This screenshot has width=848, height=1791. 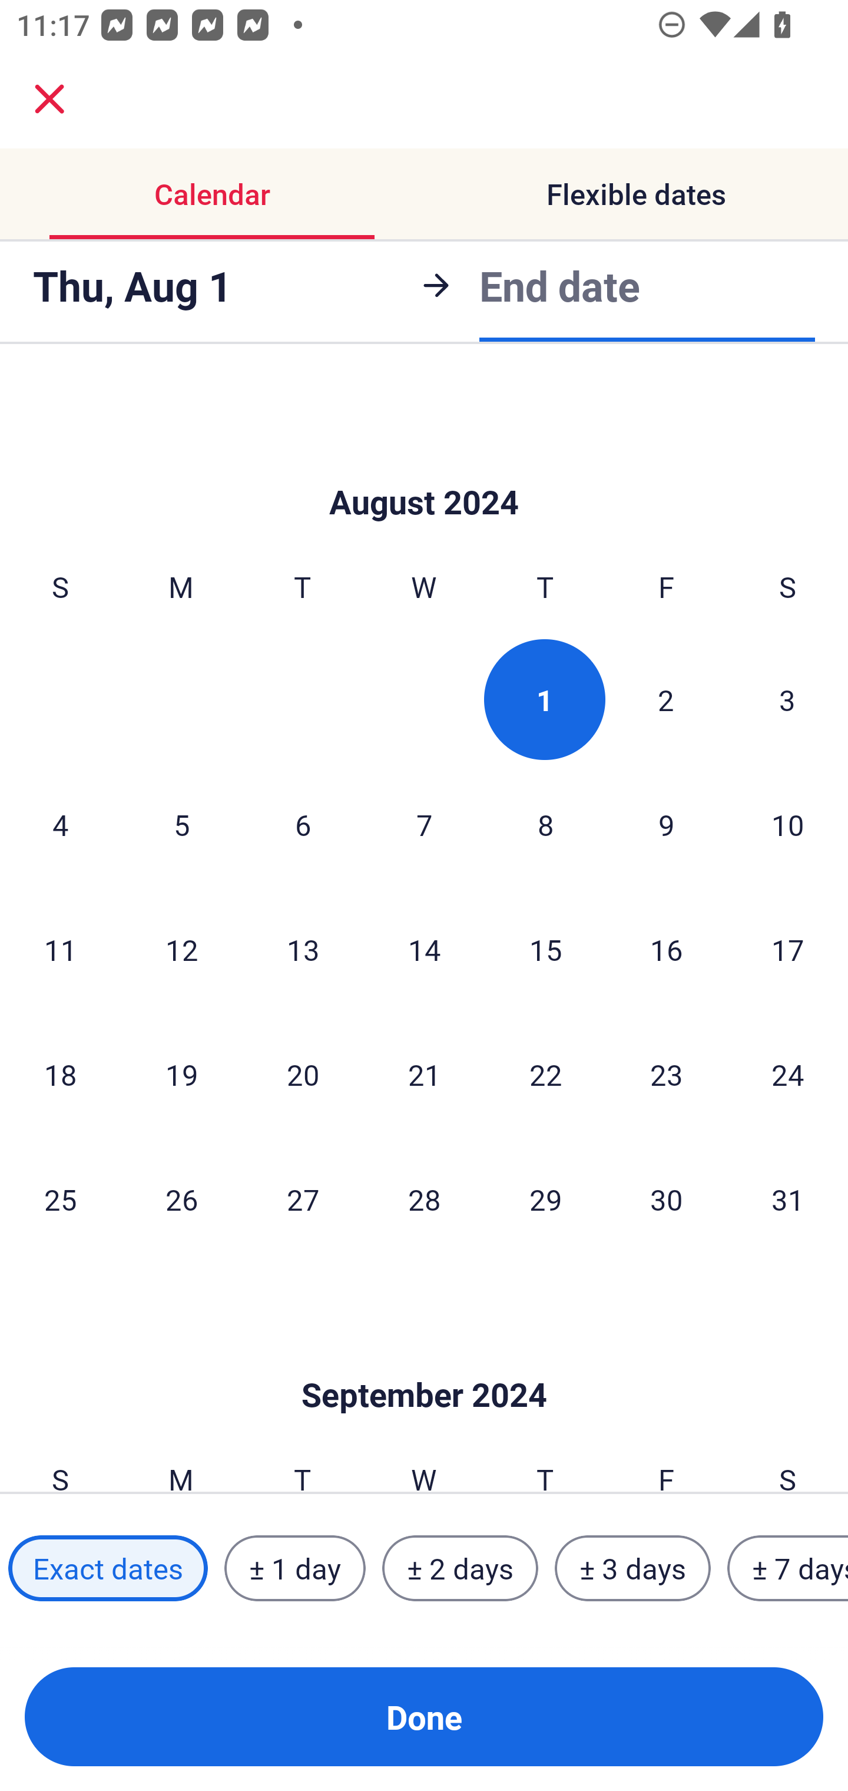 What do you see at coordinates (424, 949) in the screenshot?
I see `14 Wednesday, August 14, 2024` at bounding box center [424, 949].